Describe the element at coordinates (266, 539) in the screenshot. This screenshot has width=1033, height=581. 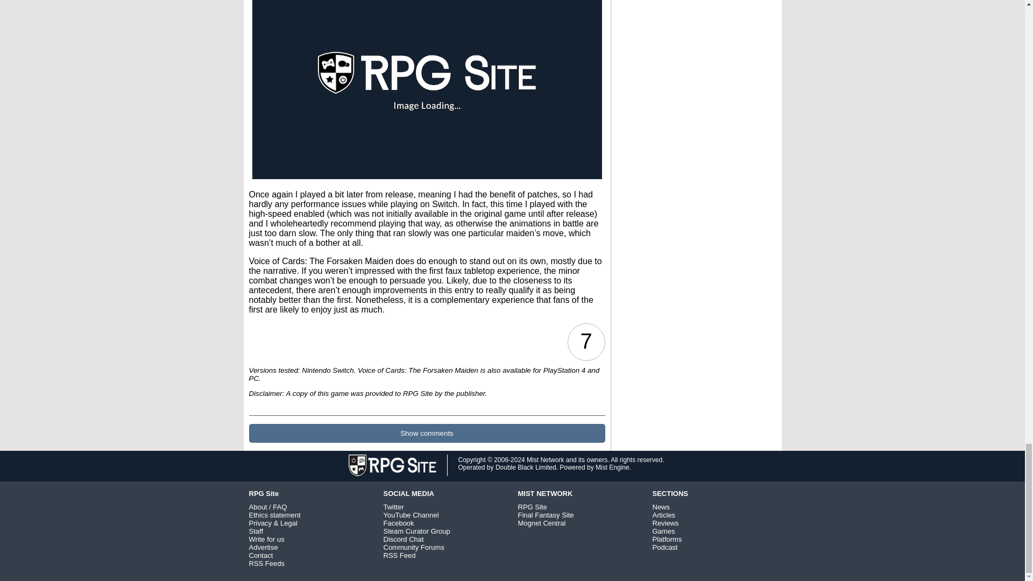
I see `Write for us` at that location.